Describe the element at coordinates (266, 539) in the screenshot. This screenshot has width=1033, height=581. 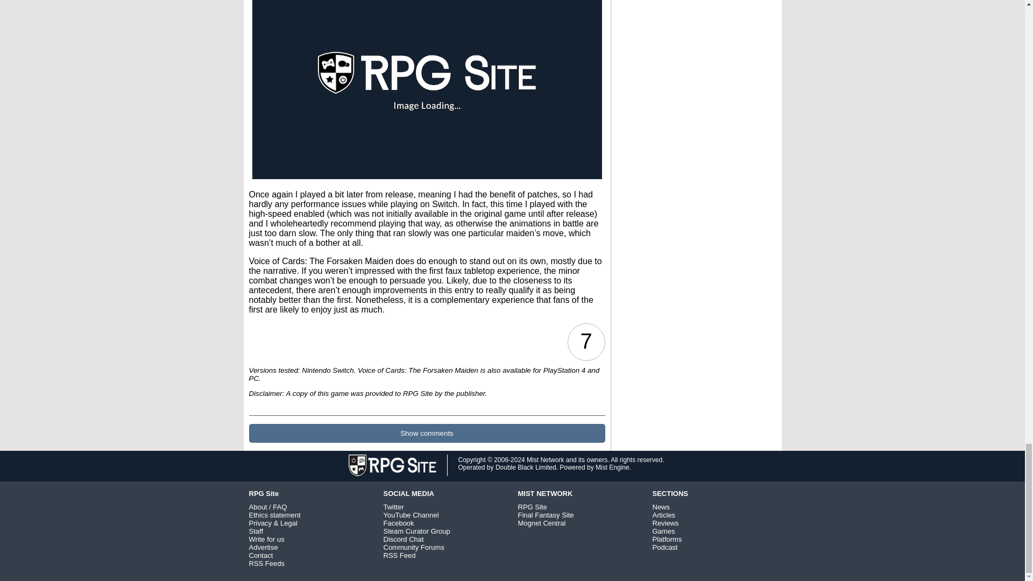
I see `Write for us` at that location.